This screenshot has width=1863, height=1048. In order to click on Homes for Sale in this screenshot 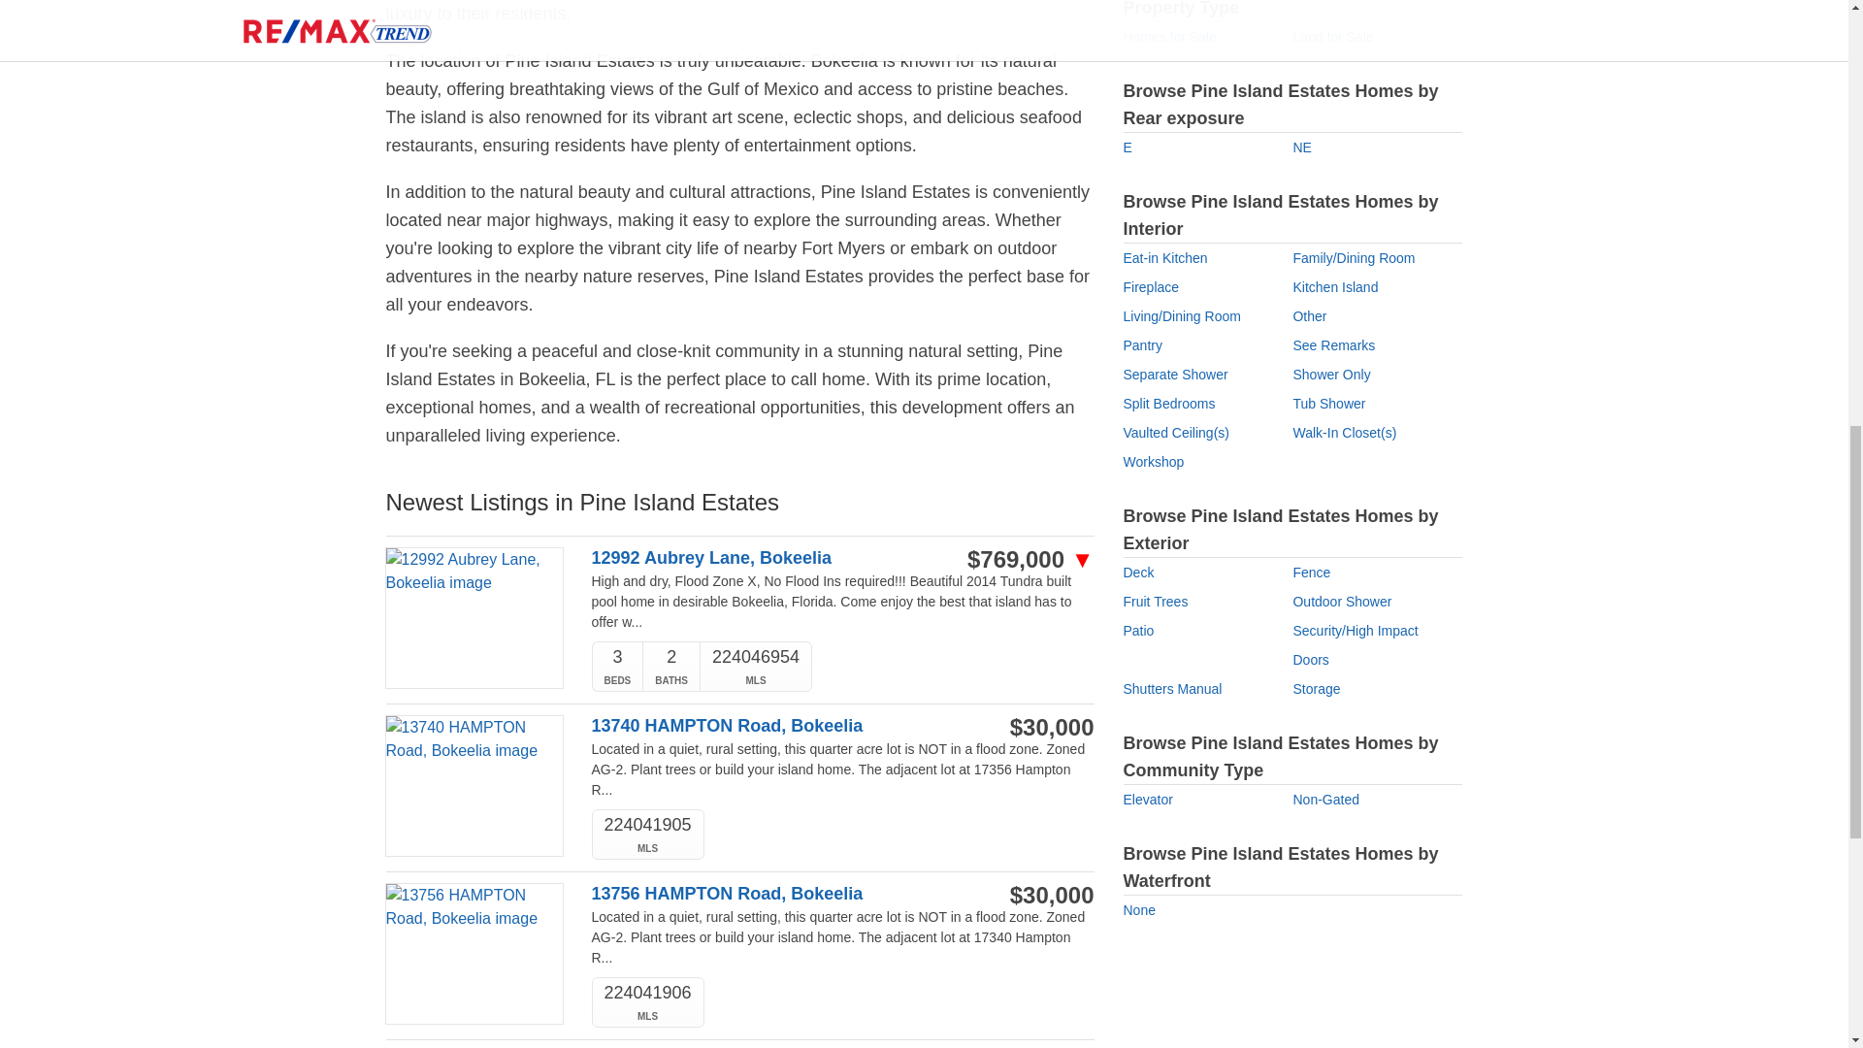, I will do `click(1169, 37)`.